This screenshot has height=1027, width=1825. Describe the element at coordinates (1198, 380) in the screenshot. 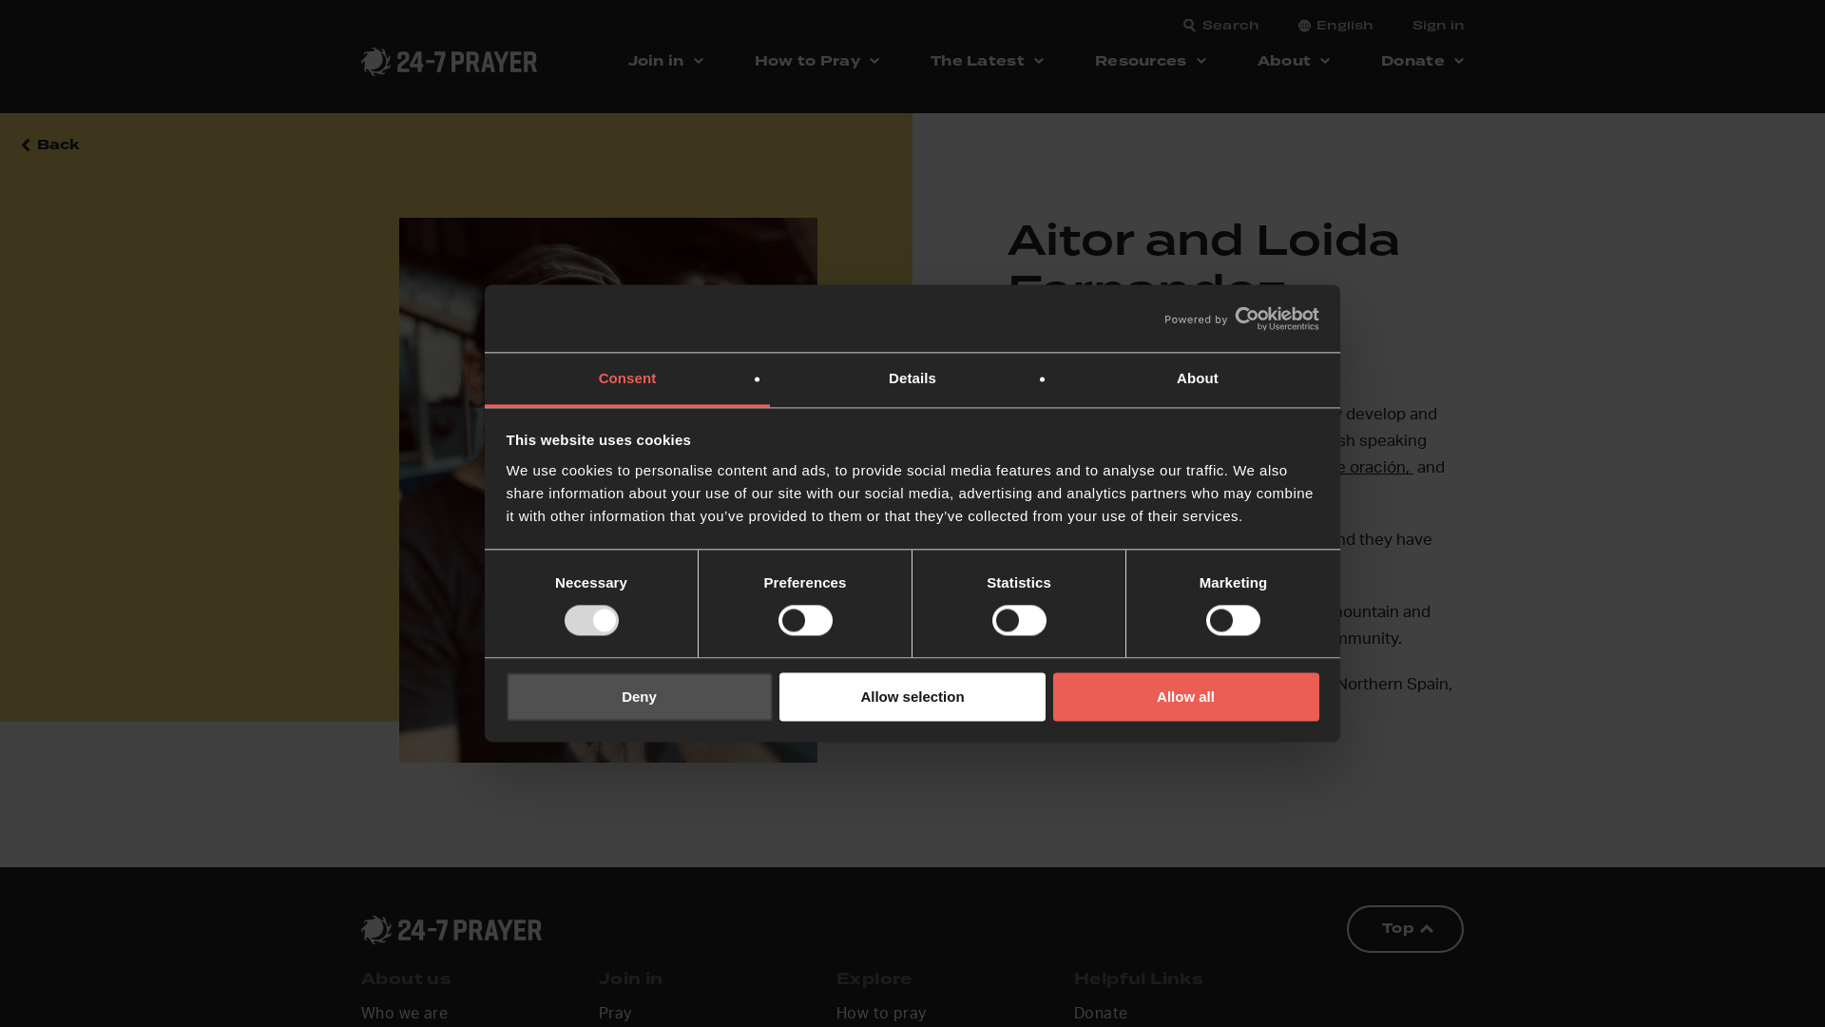

I see `About` at that location.